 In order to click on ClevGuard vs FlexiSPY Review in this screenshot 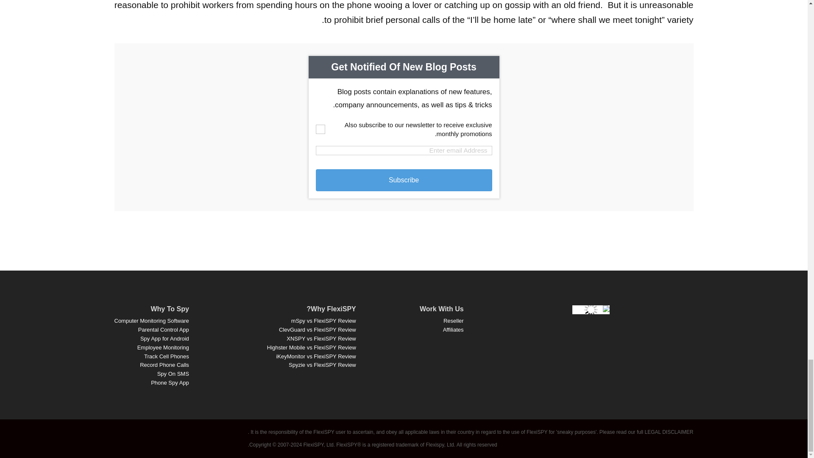, I will do `click(318, 330)`.